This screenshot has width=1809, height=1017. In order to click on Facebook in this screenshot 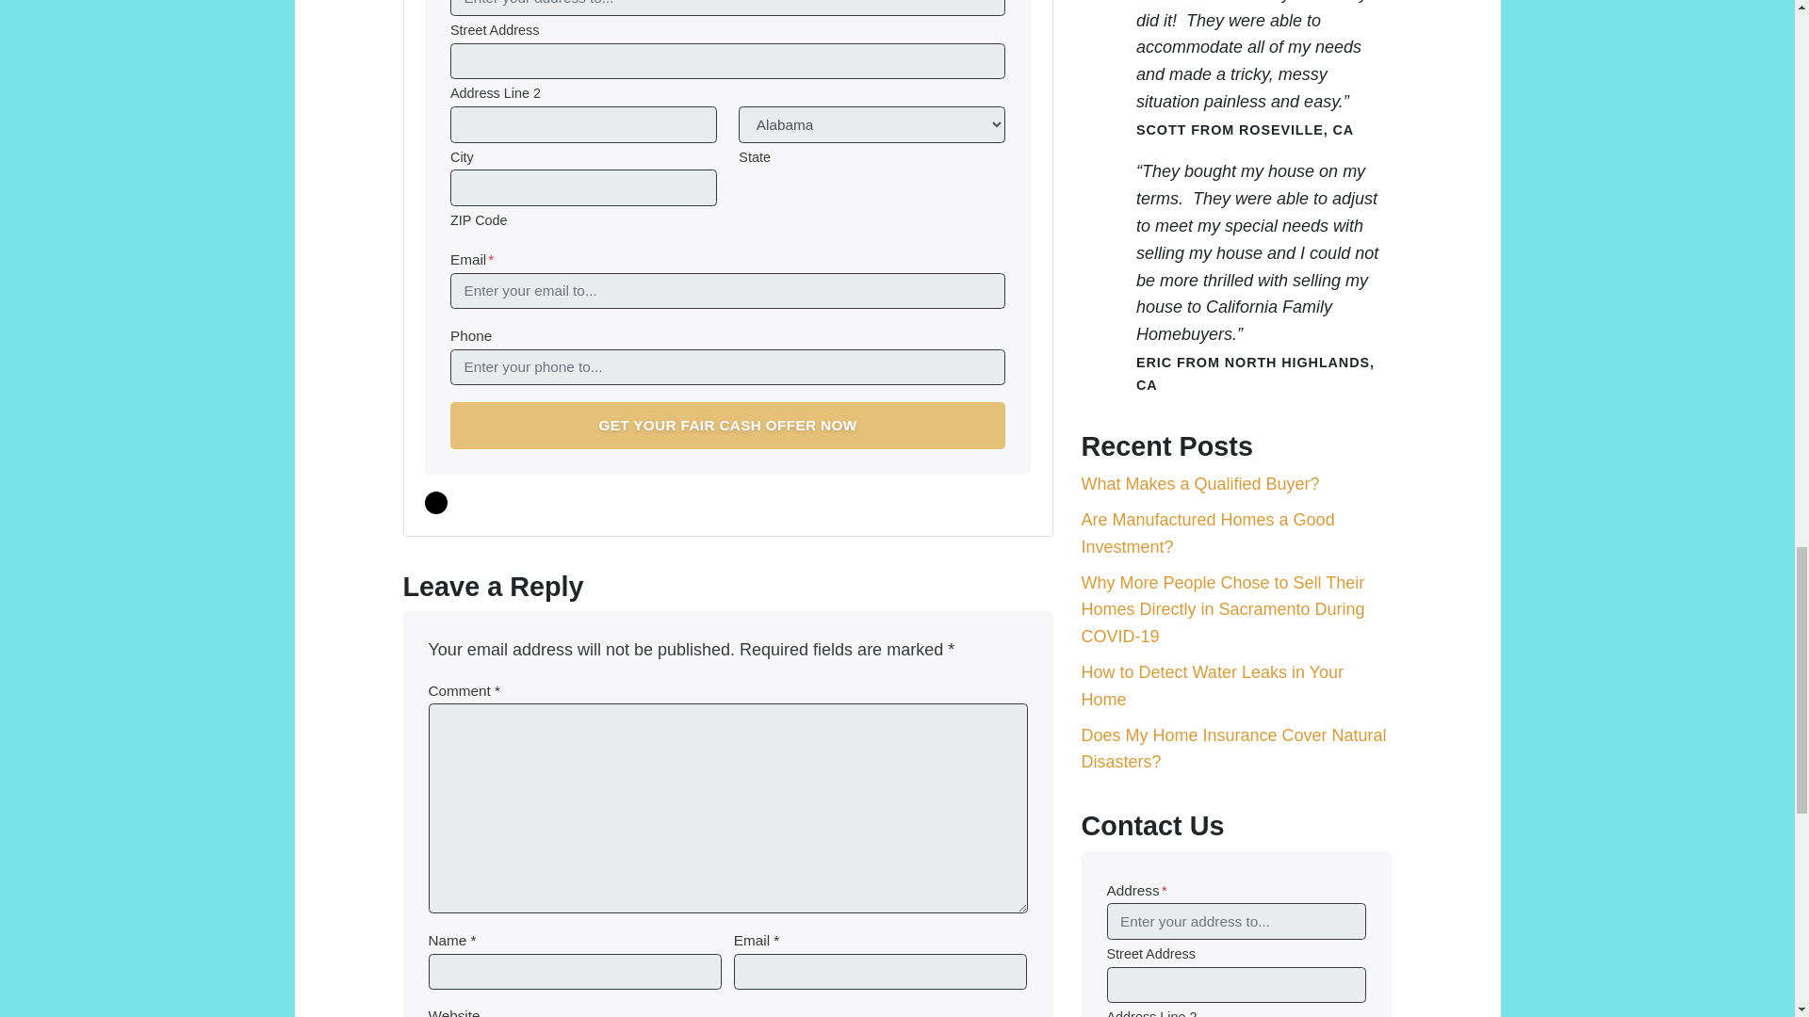, I will do `click(435, 503)`.